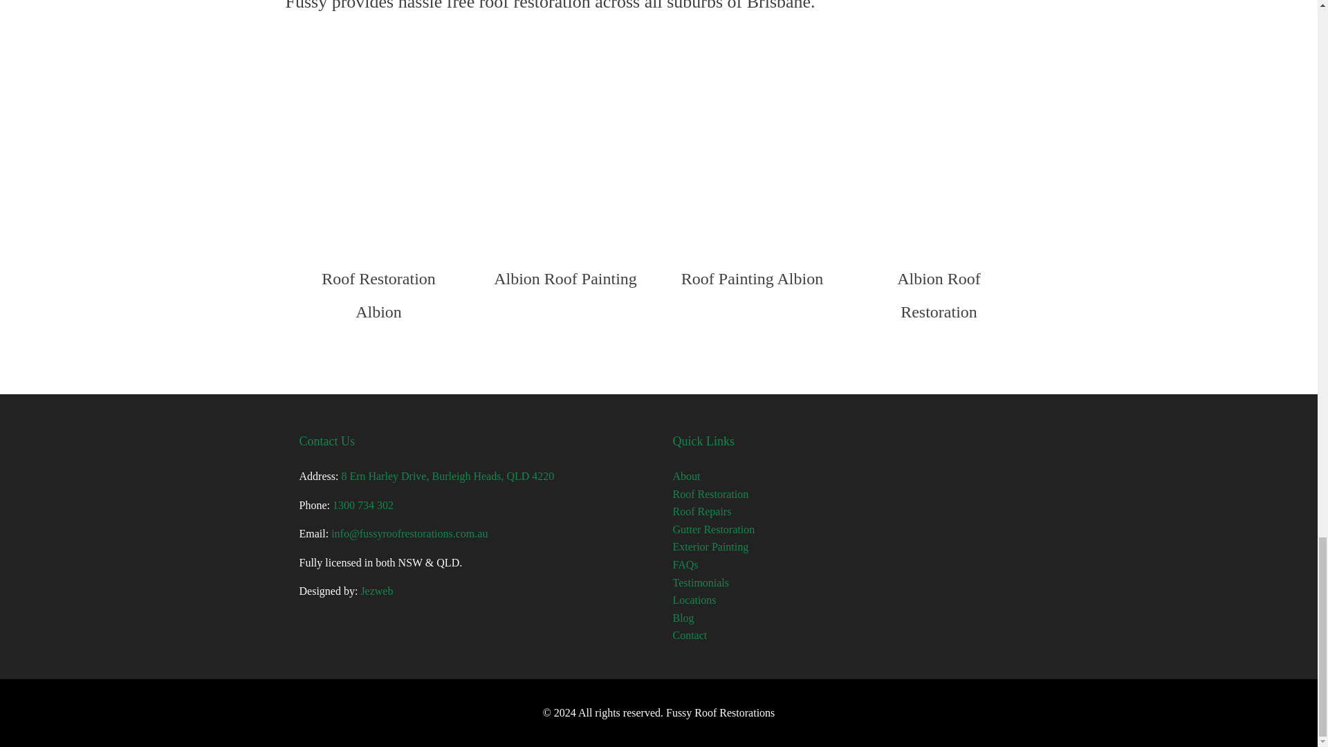  I want to click on Testimonials, so click(700, 582).